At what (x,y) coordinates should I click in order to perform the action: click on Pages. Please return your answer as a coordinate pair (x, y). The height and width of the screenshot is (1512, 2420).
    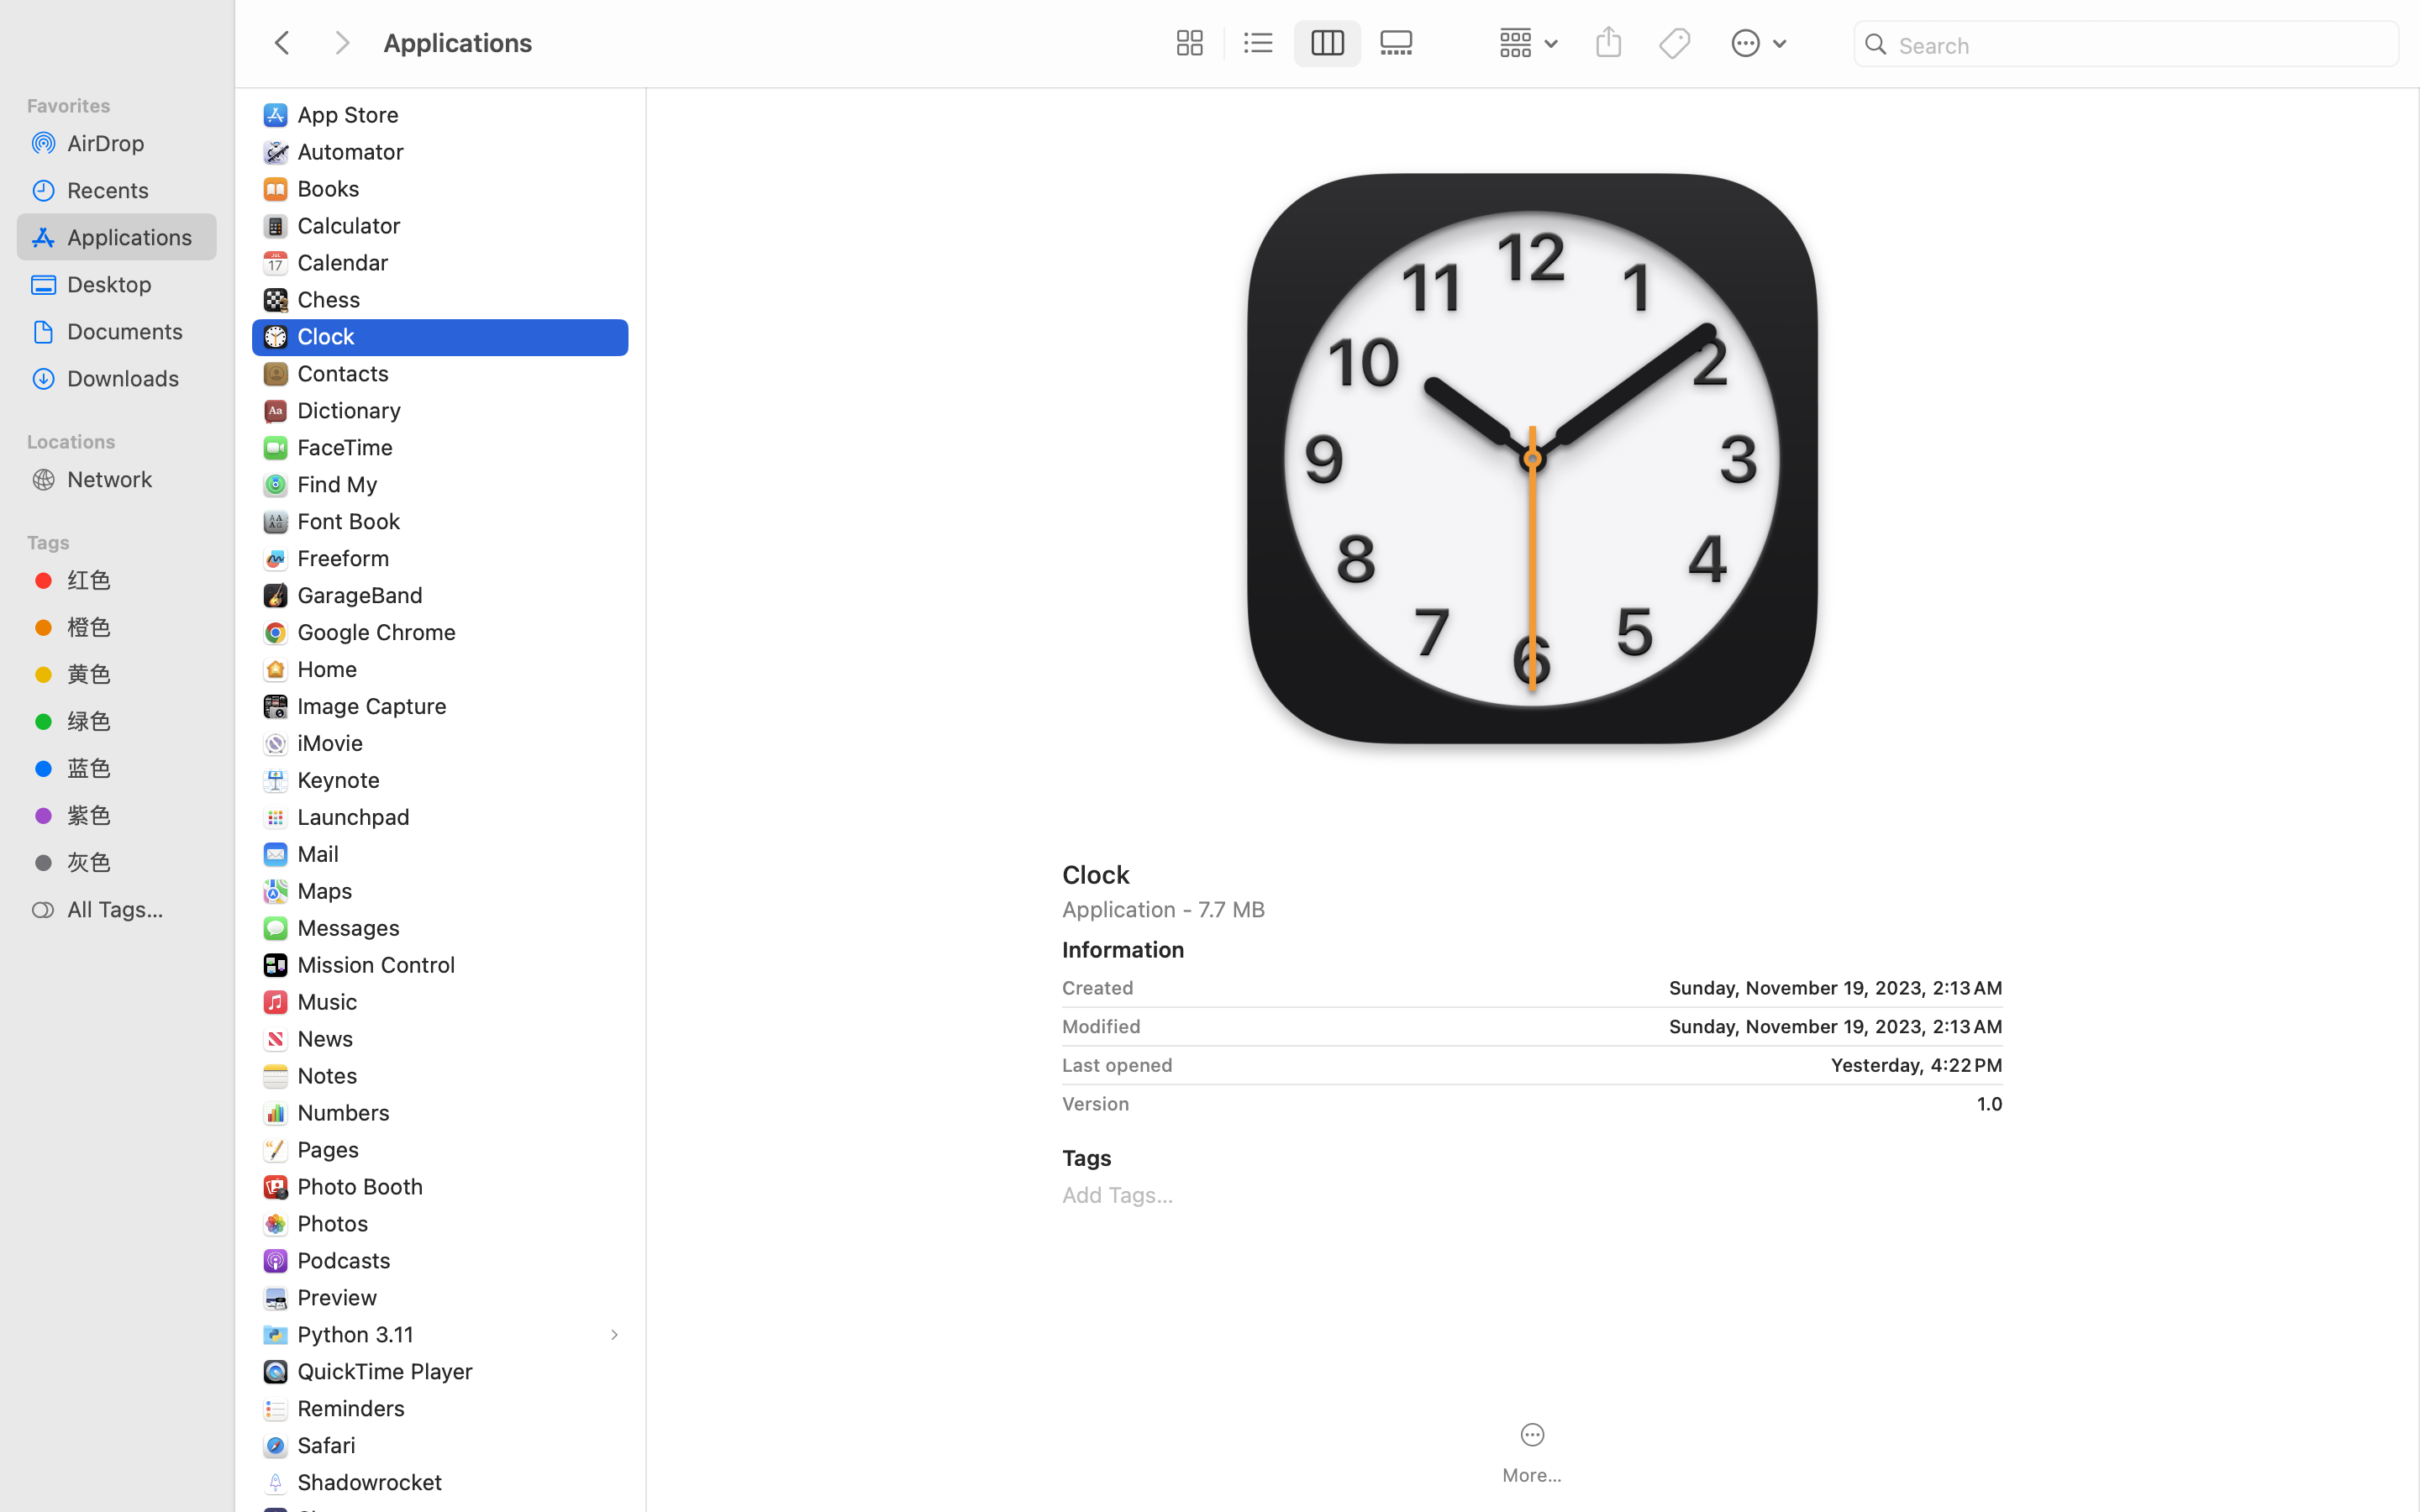
    Looking at the image, I should click on (332, 1149).